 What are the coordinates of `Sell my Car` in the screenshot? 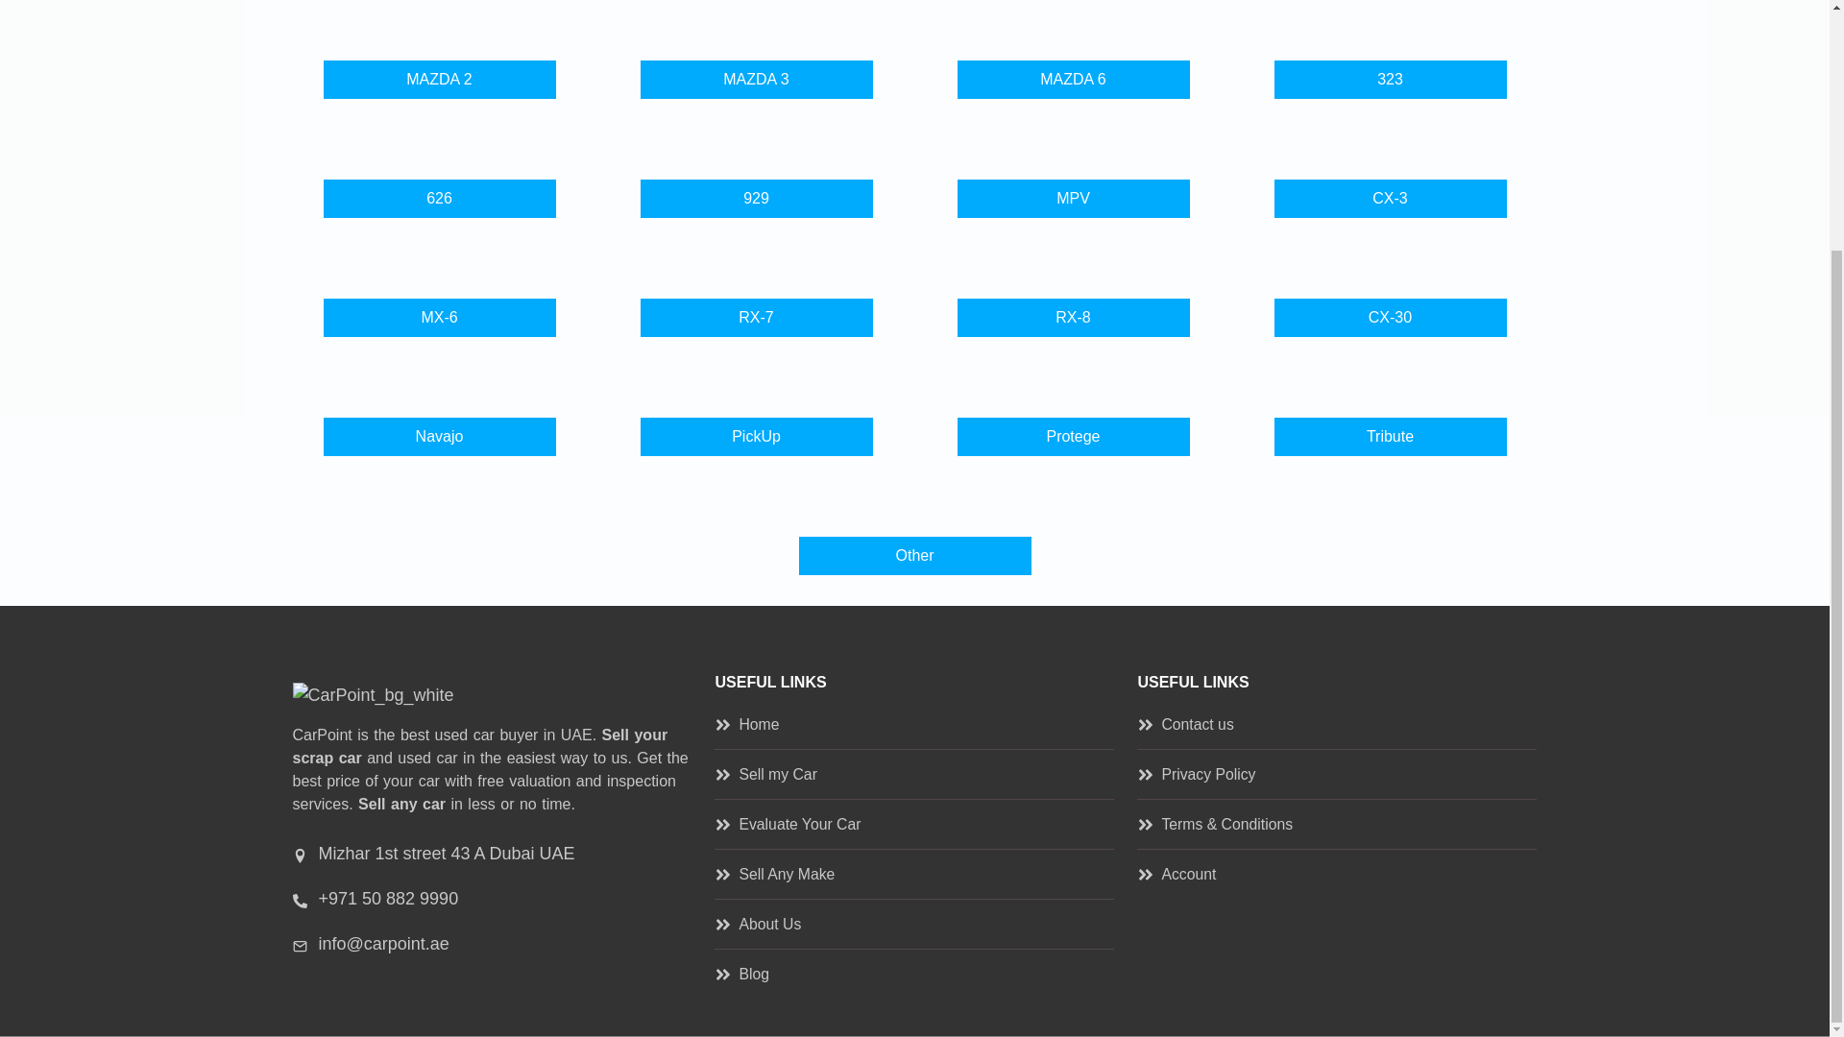 It's located at (765, 774).